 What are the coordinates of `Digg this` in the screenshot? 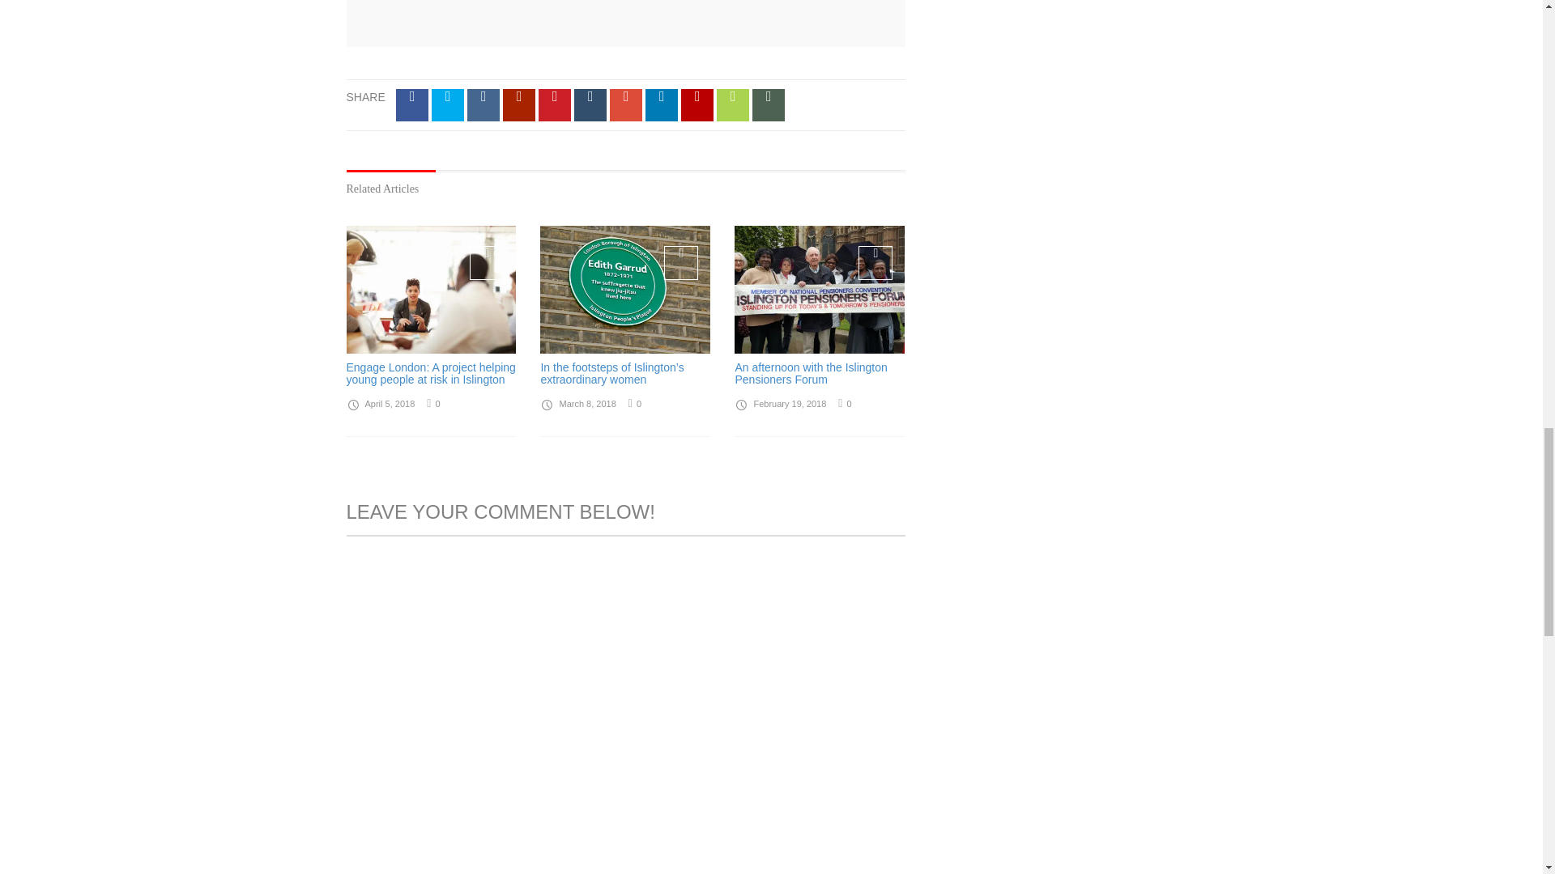 It's located at (483, 105).